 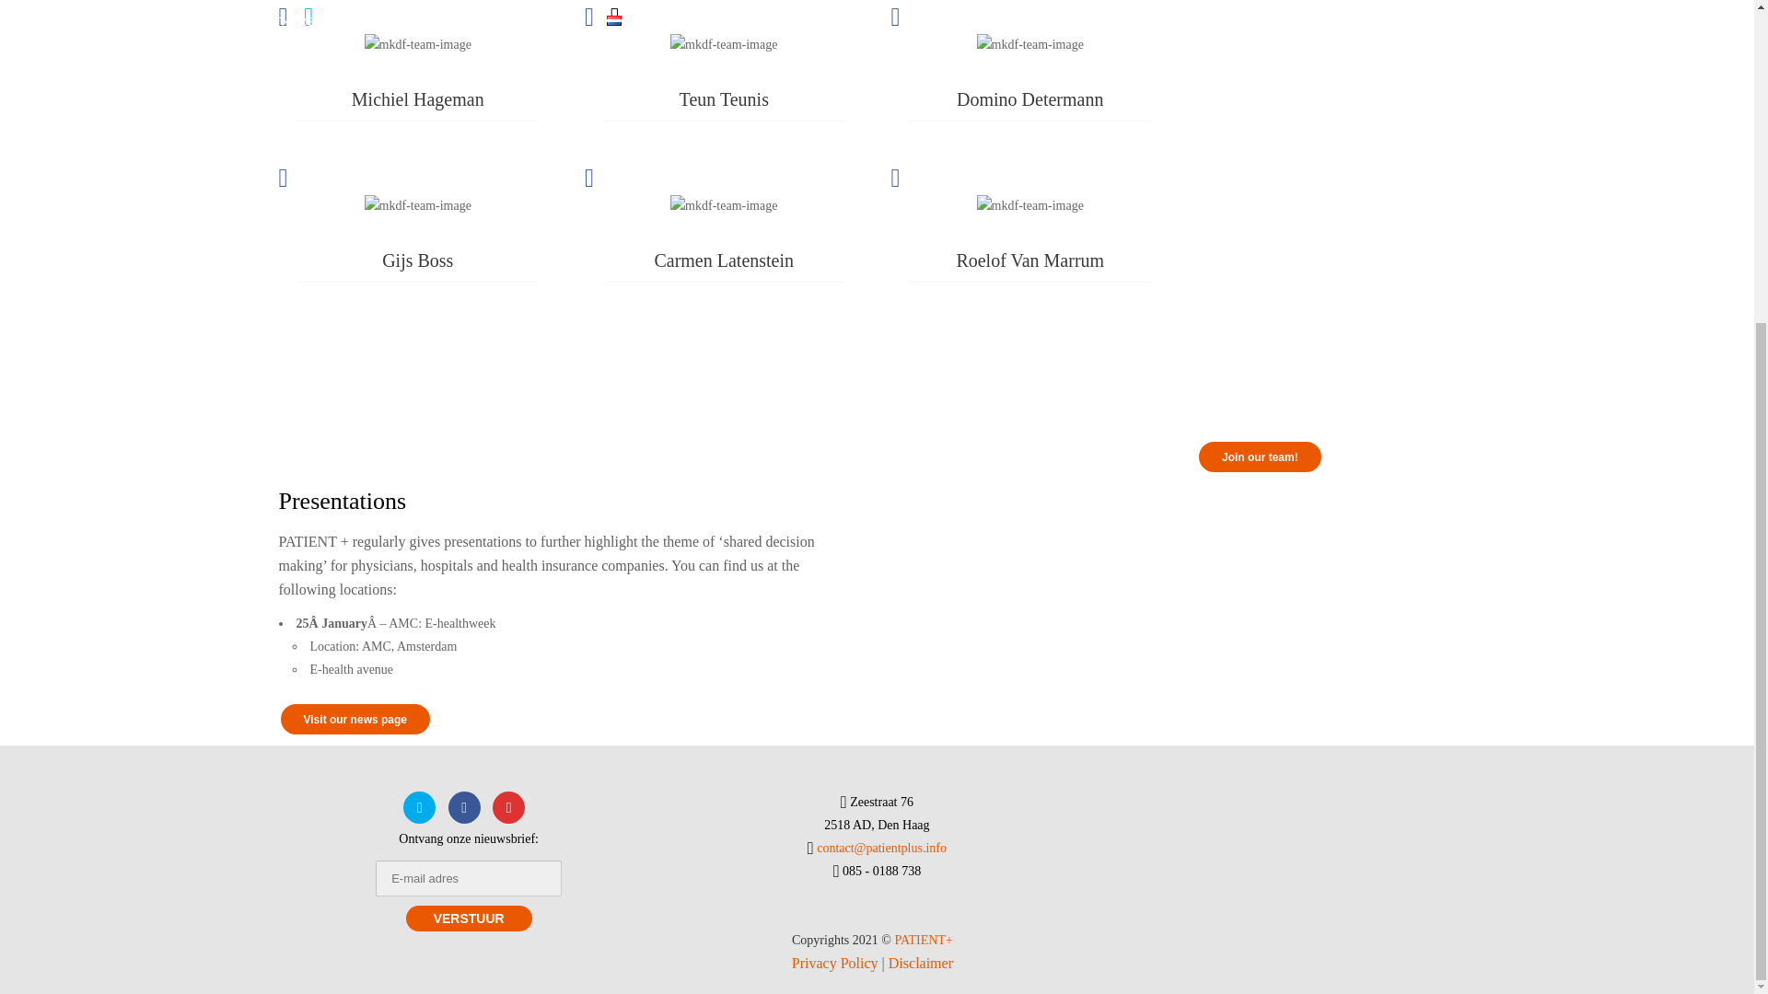 What do you see at coordinates (1182, 31) in the screenshot?
I see `U` at bounding box center [1182, 31].